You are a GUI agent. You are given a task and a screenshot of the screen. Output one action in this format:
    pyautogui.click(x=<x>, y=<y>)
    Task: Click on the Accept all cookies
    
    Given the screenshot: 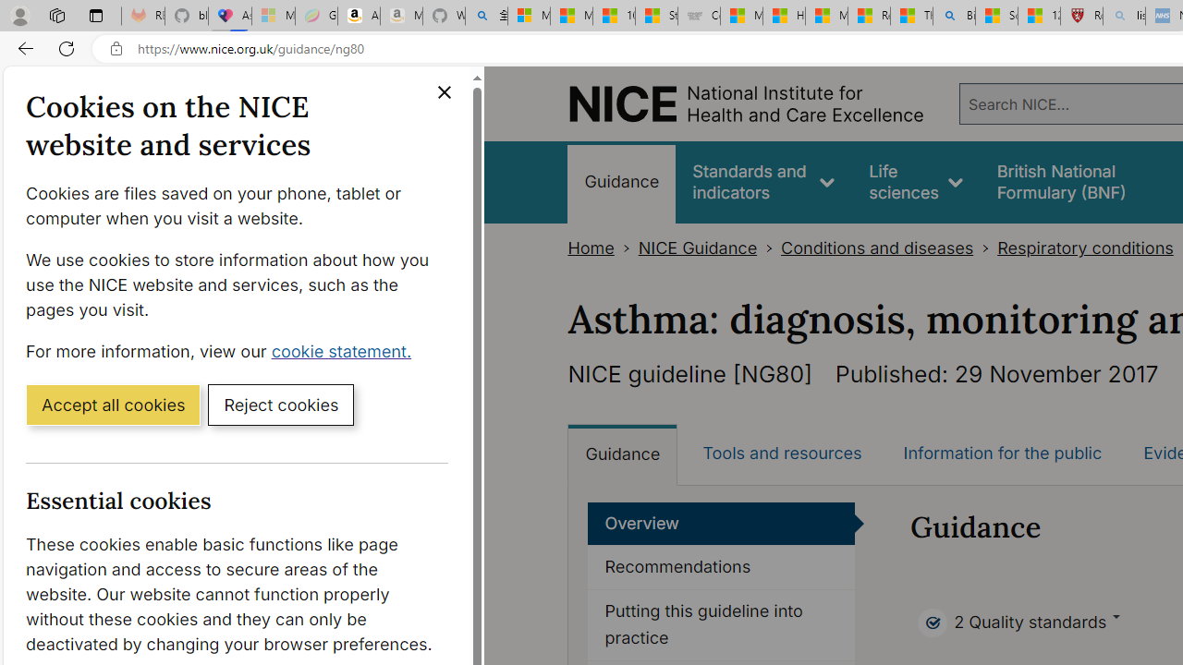 What is the action you would take?
    pyautogui.click(x=113, y=404)
    